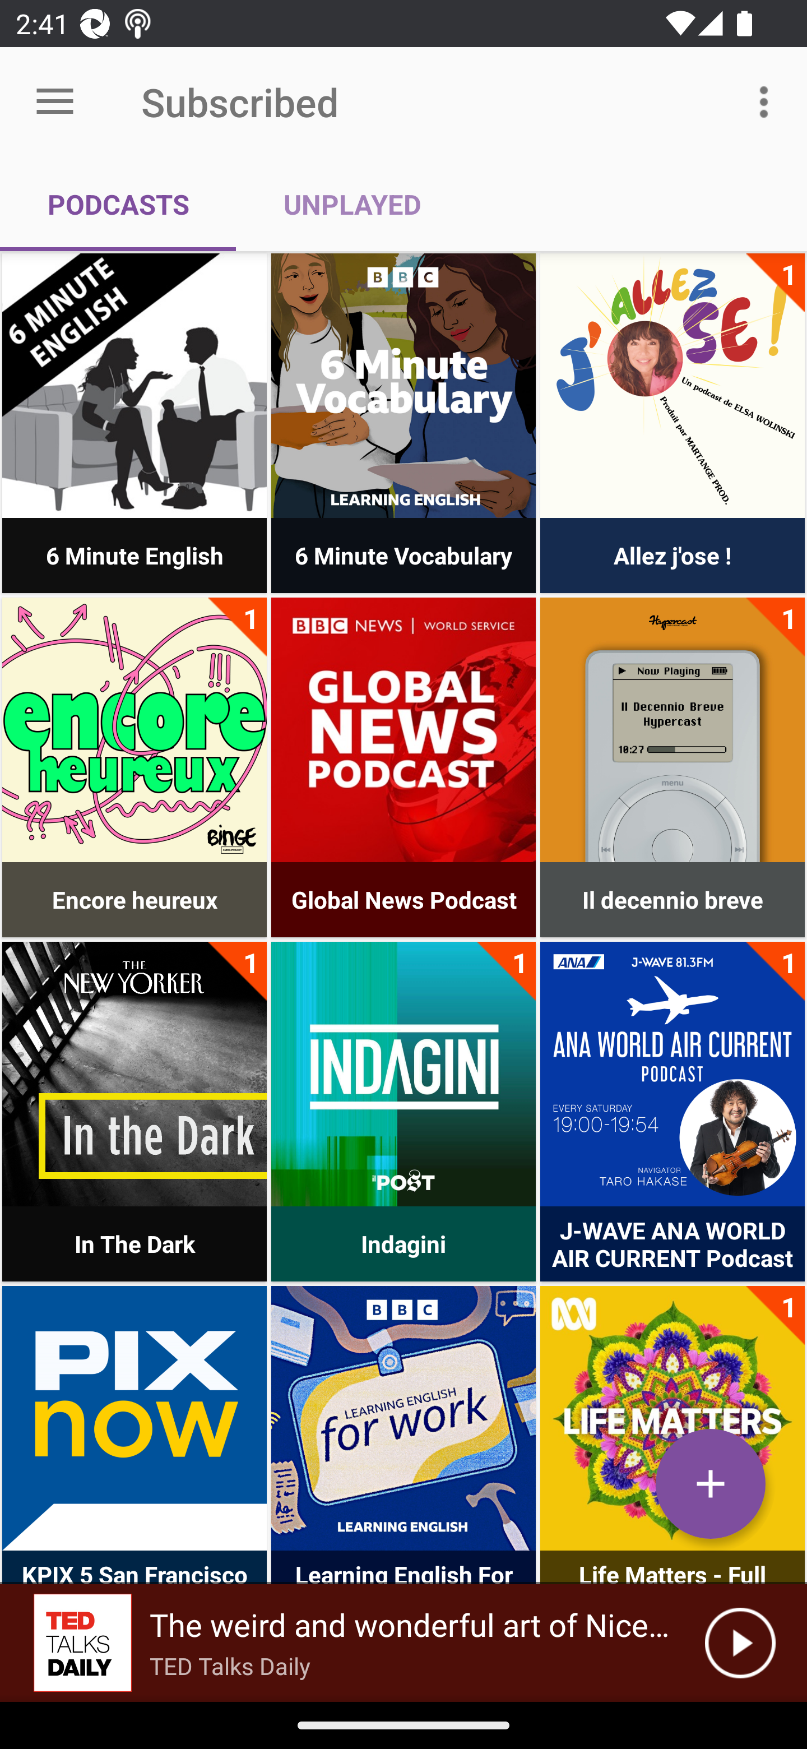  I want to click on Il decennio breve, so click(672, 730).